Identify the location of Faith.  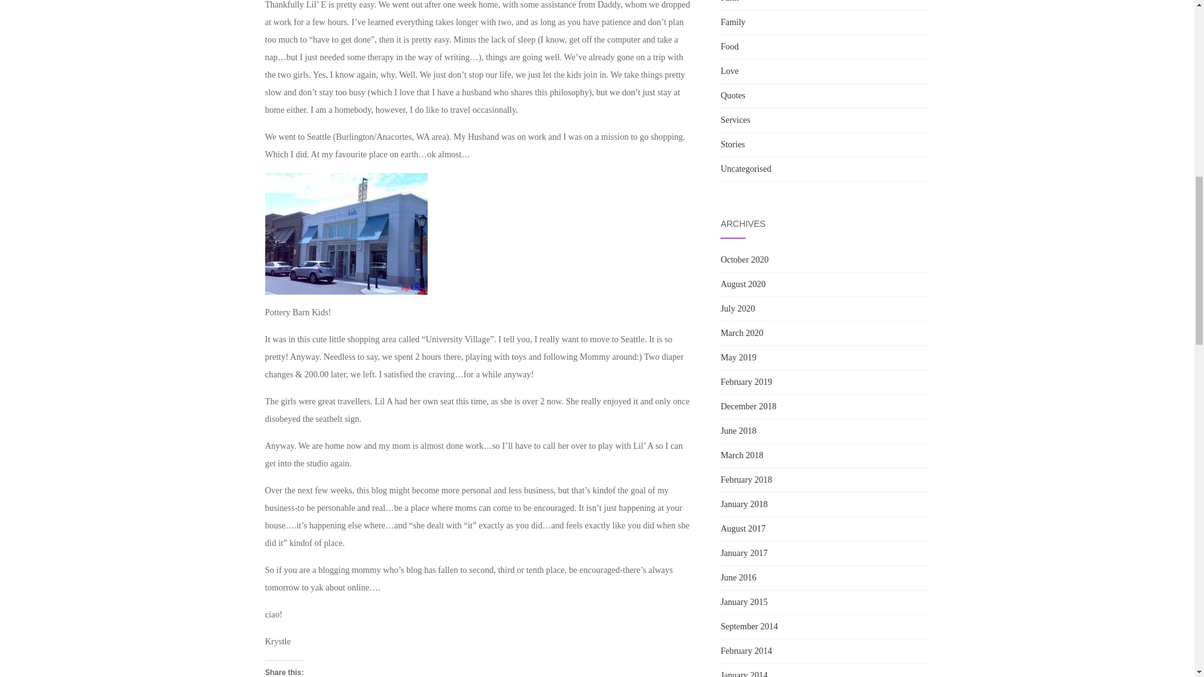
(729, 1).